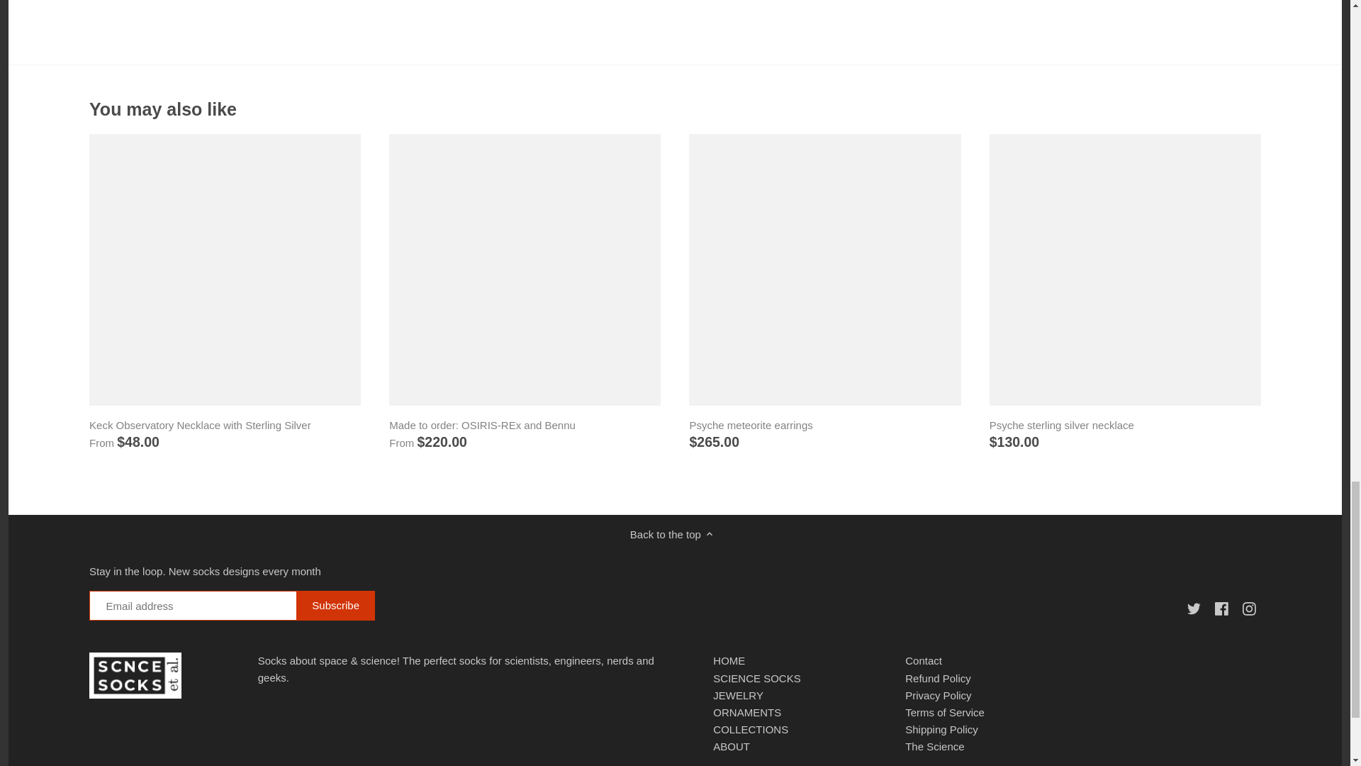 This screenshot has height=766, width=1361. I want to click on Twitter, so click(1197, 607).